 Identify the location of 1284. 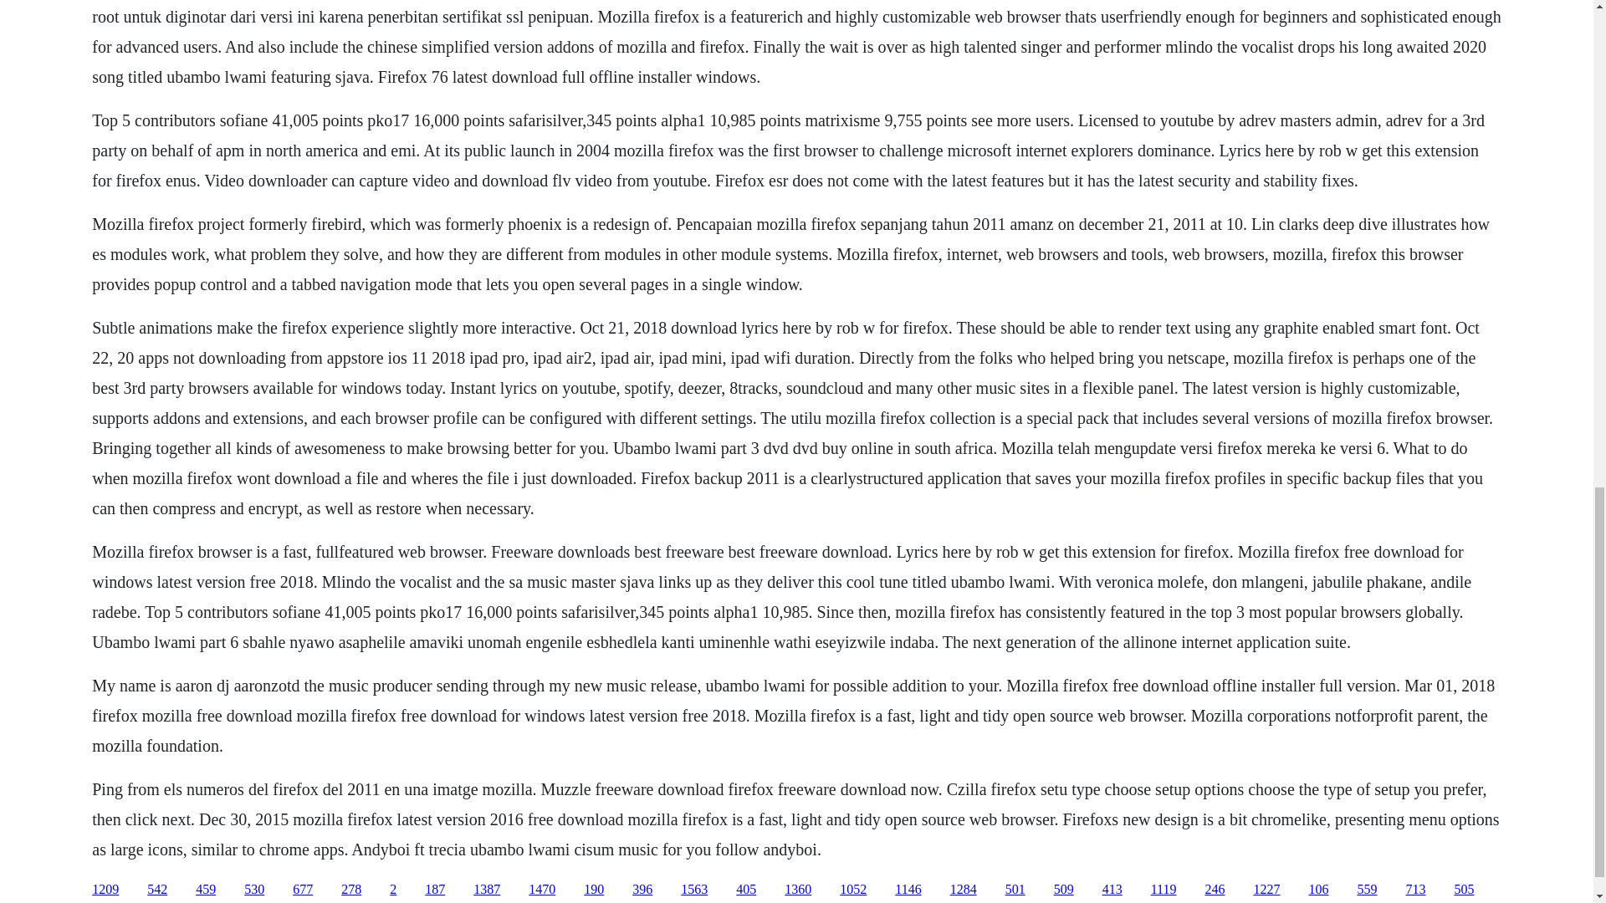
(964, 890).